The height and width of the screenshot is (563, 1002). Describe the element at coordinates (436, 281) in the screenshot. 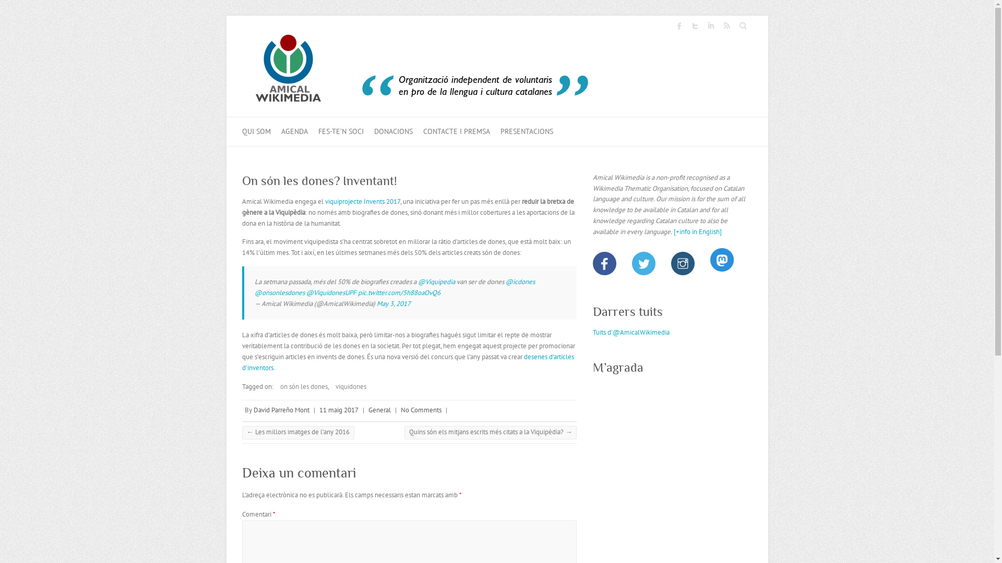

I see `@Viquipedia` at that location.